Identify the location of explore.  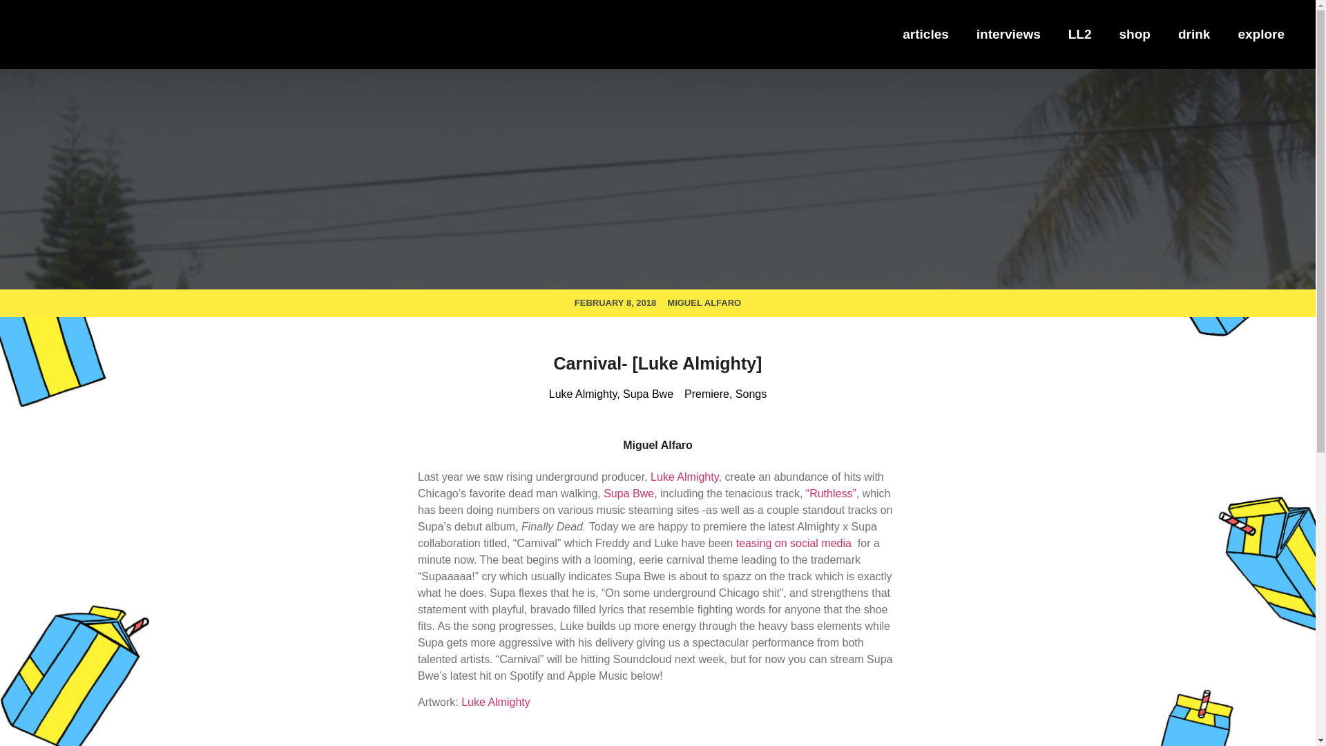
(1261, 35).